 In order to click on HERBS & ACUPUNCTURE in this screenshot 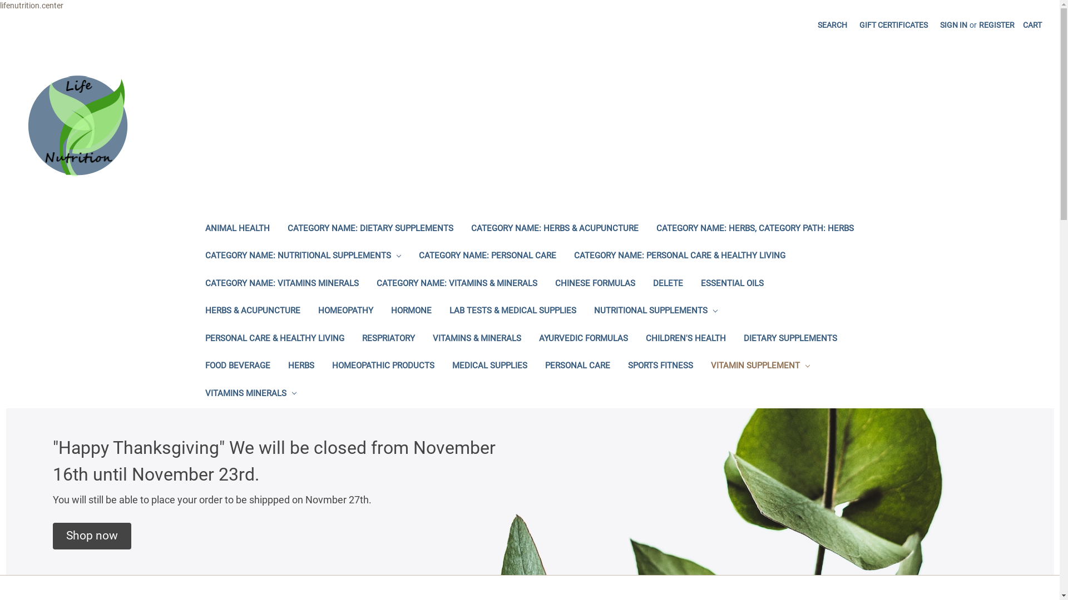, I will do `click(253, 312)`.